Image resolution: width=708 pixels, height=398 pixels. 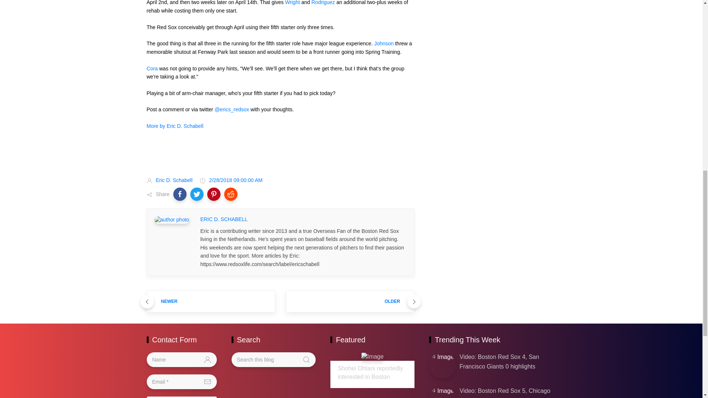 I want to click on author profile, so click(x=171, y=219).